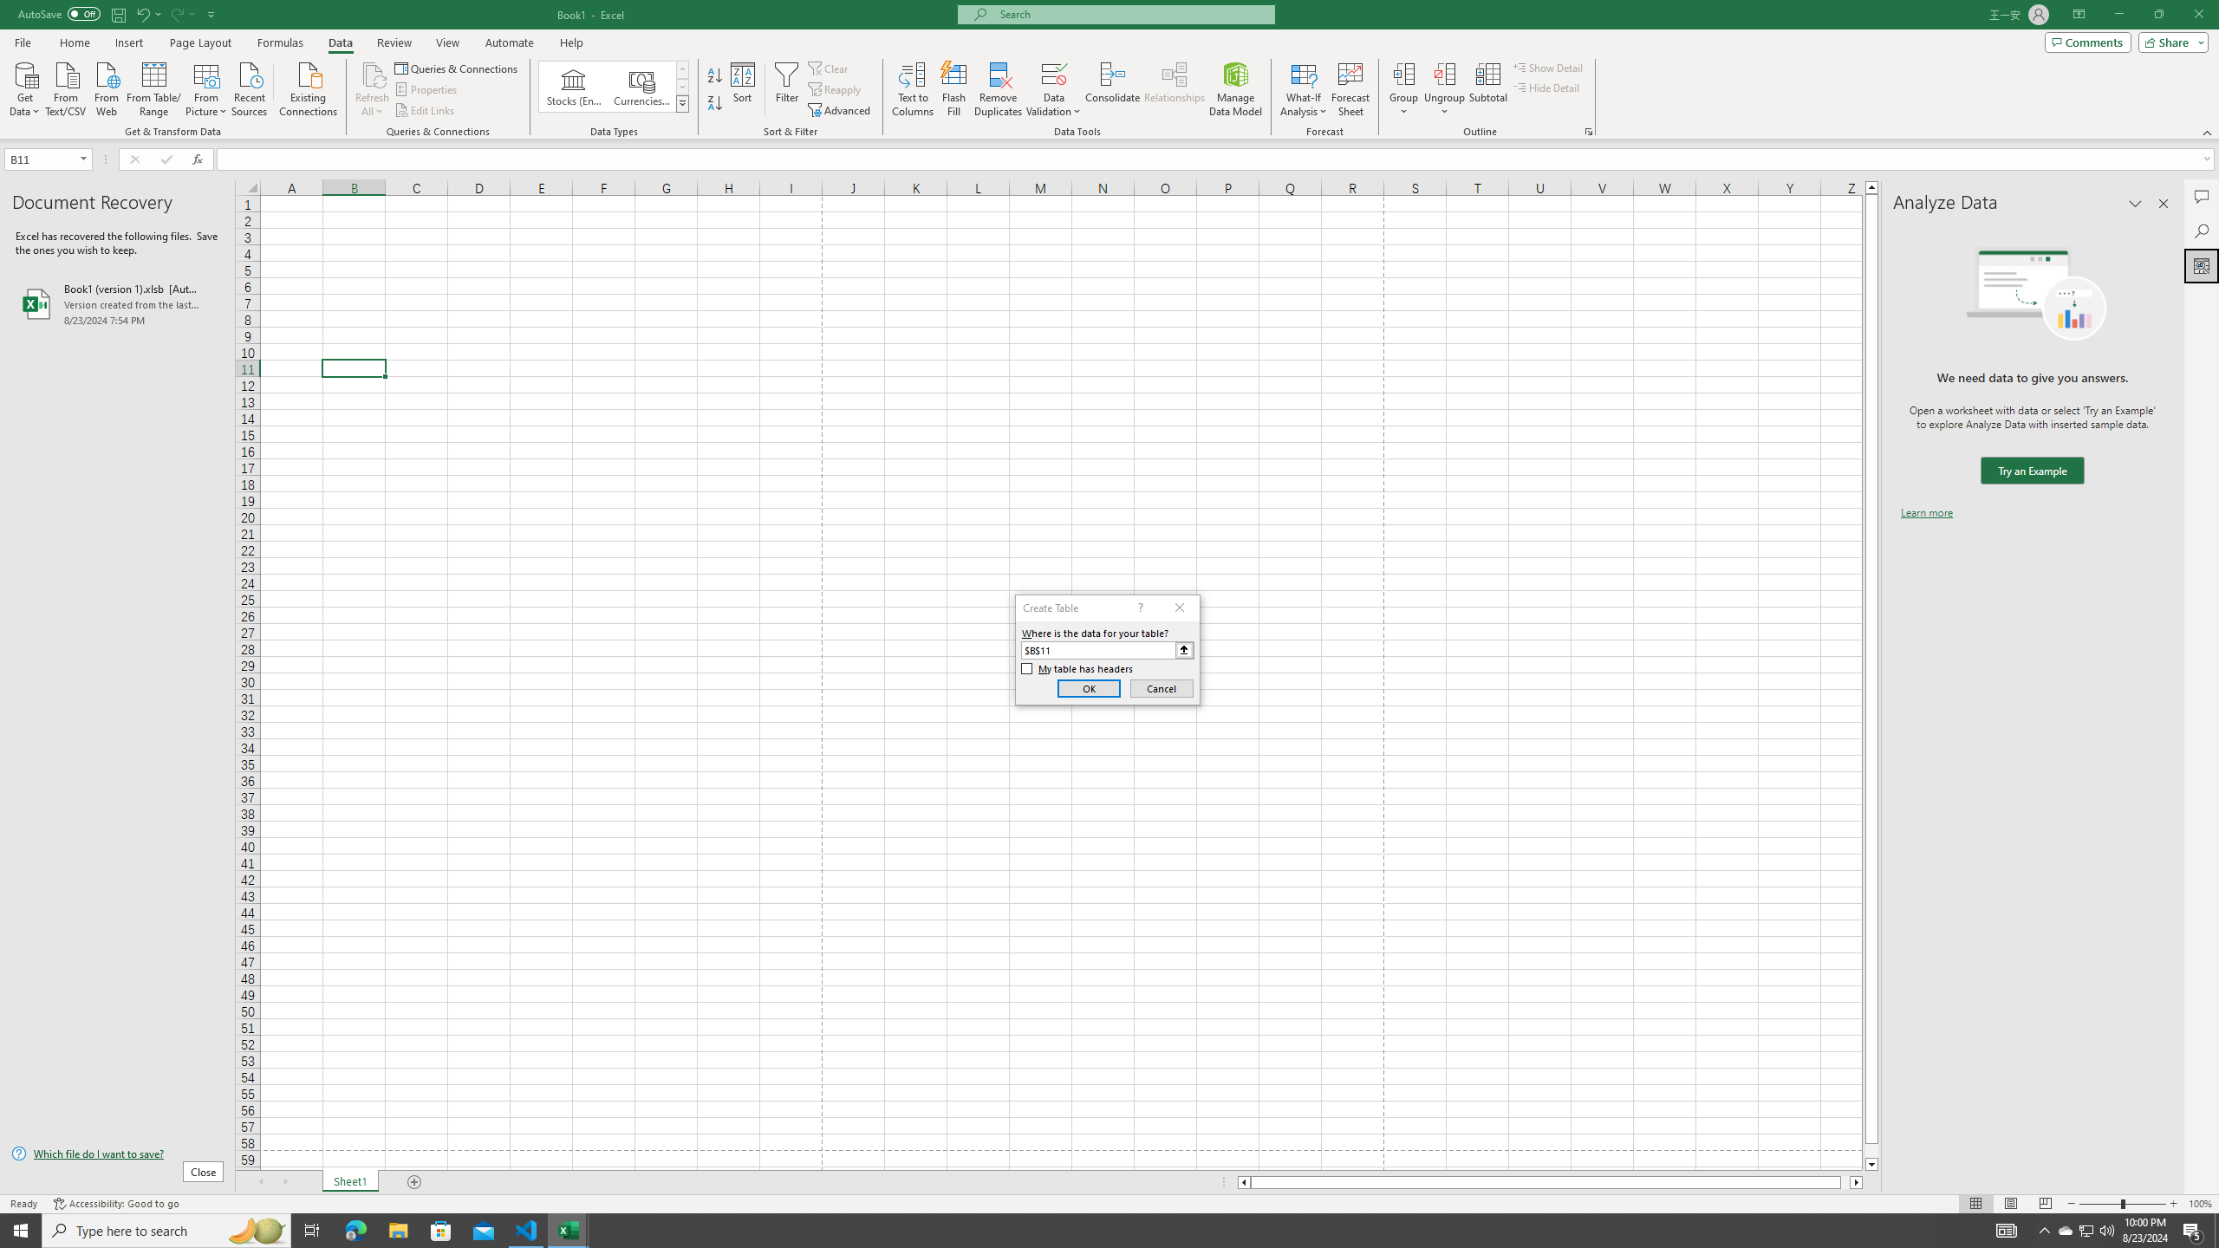 The image size is (2219, 1248). What do you see at coordinates (83, 159) in the screenshot?
I see `Open` at bounding box center [83, 159].